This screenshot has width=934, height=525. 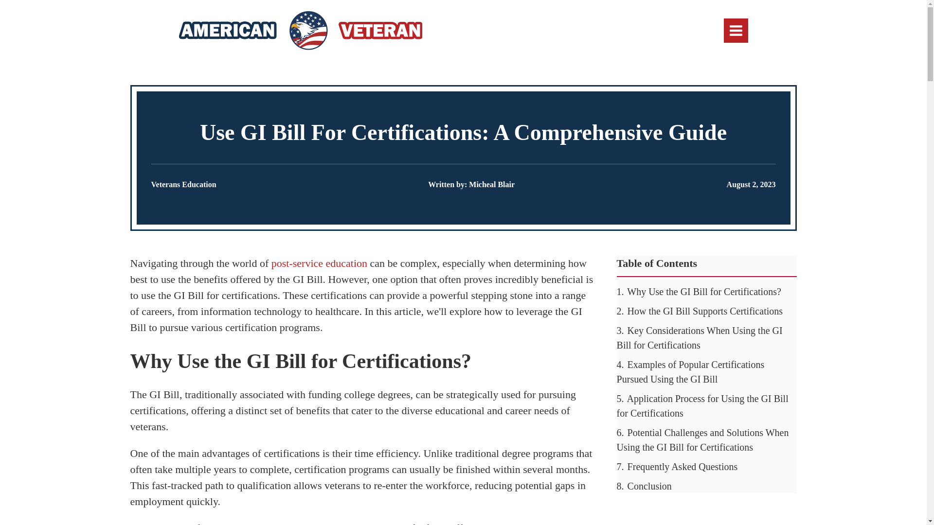 What do you see at coordinates (183, 184) in the screenshot?
I see `Veterans Education` at bounding box center [183, 184].